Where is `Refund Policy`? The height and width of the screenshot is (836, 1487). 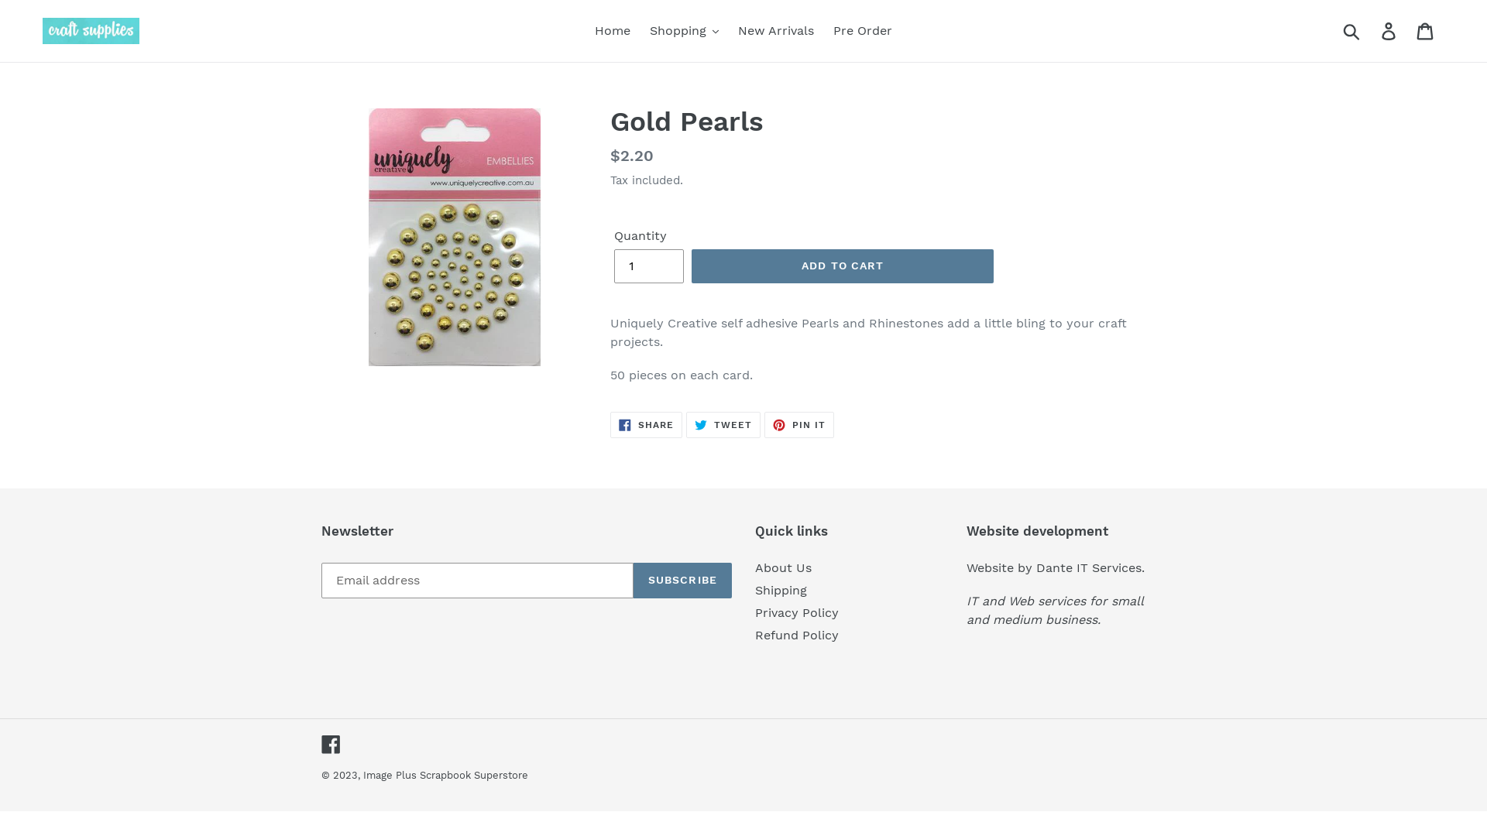 Refund Policy is located at coordinates (797, 635).